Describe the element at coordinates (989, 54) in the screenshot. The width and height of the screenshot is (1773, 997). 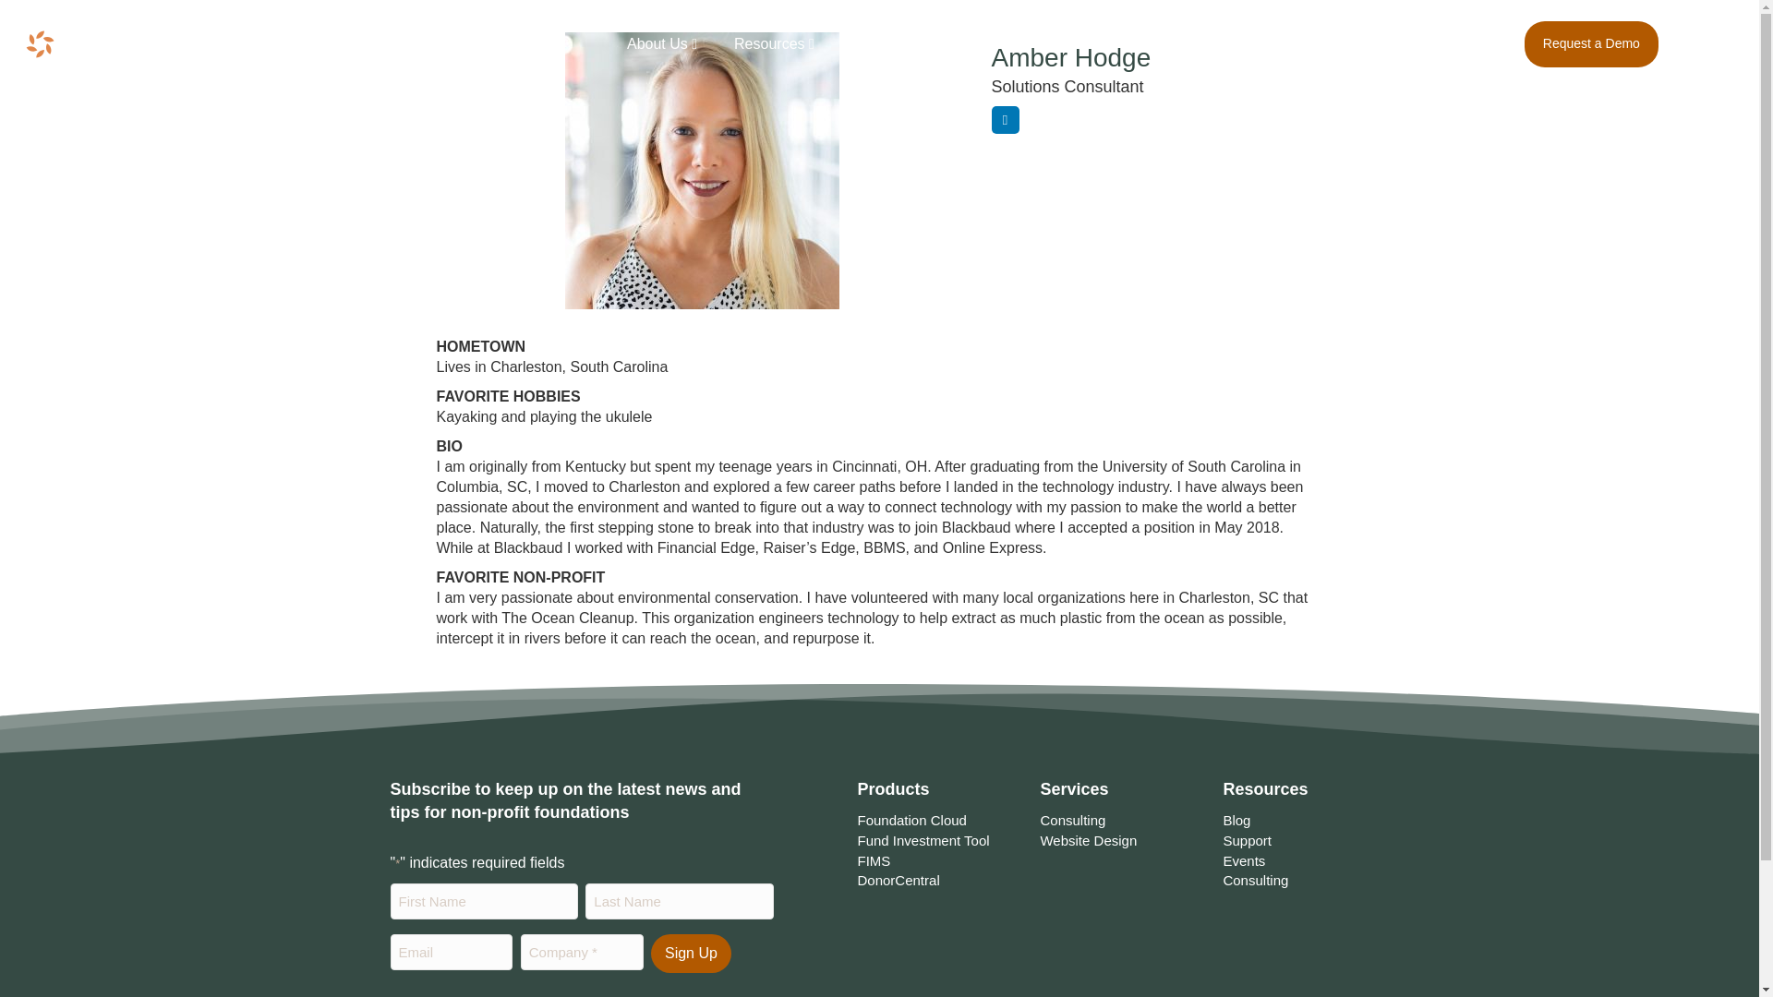
I see `Services` at that location.